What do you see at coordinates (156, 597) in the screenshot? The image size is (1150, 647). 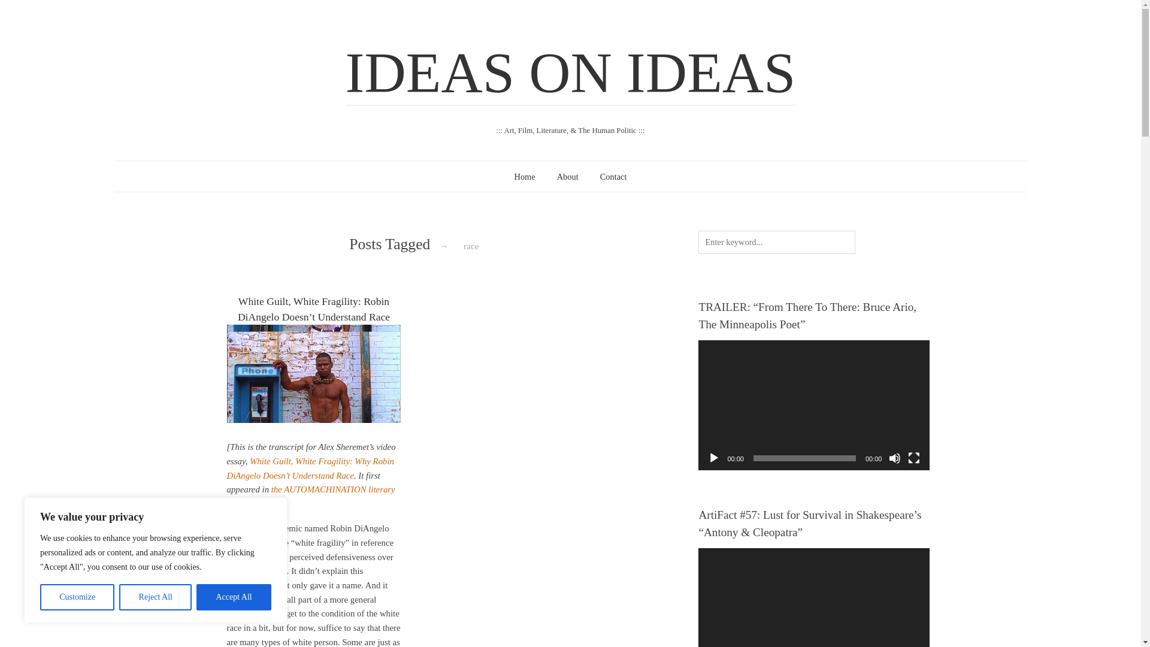 I see `Reject All` at bounding box center [156, 597].